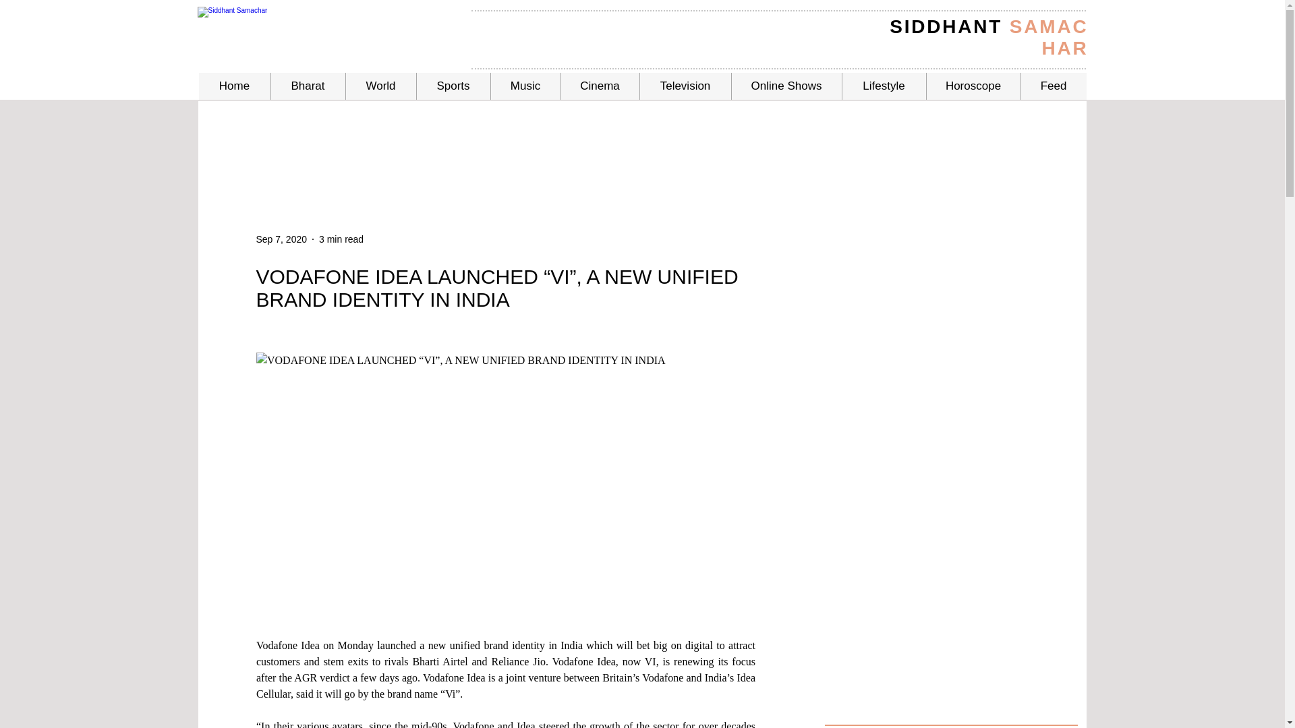 The width and height of the screenshot is (1295, 728). I want to click on Sports, so click(452, 86).